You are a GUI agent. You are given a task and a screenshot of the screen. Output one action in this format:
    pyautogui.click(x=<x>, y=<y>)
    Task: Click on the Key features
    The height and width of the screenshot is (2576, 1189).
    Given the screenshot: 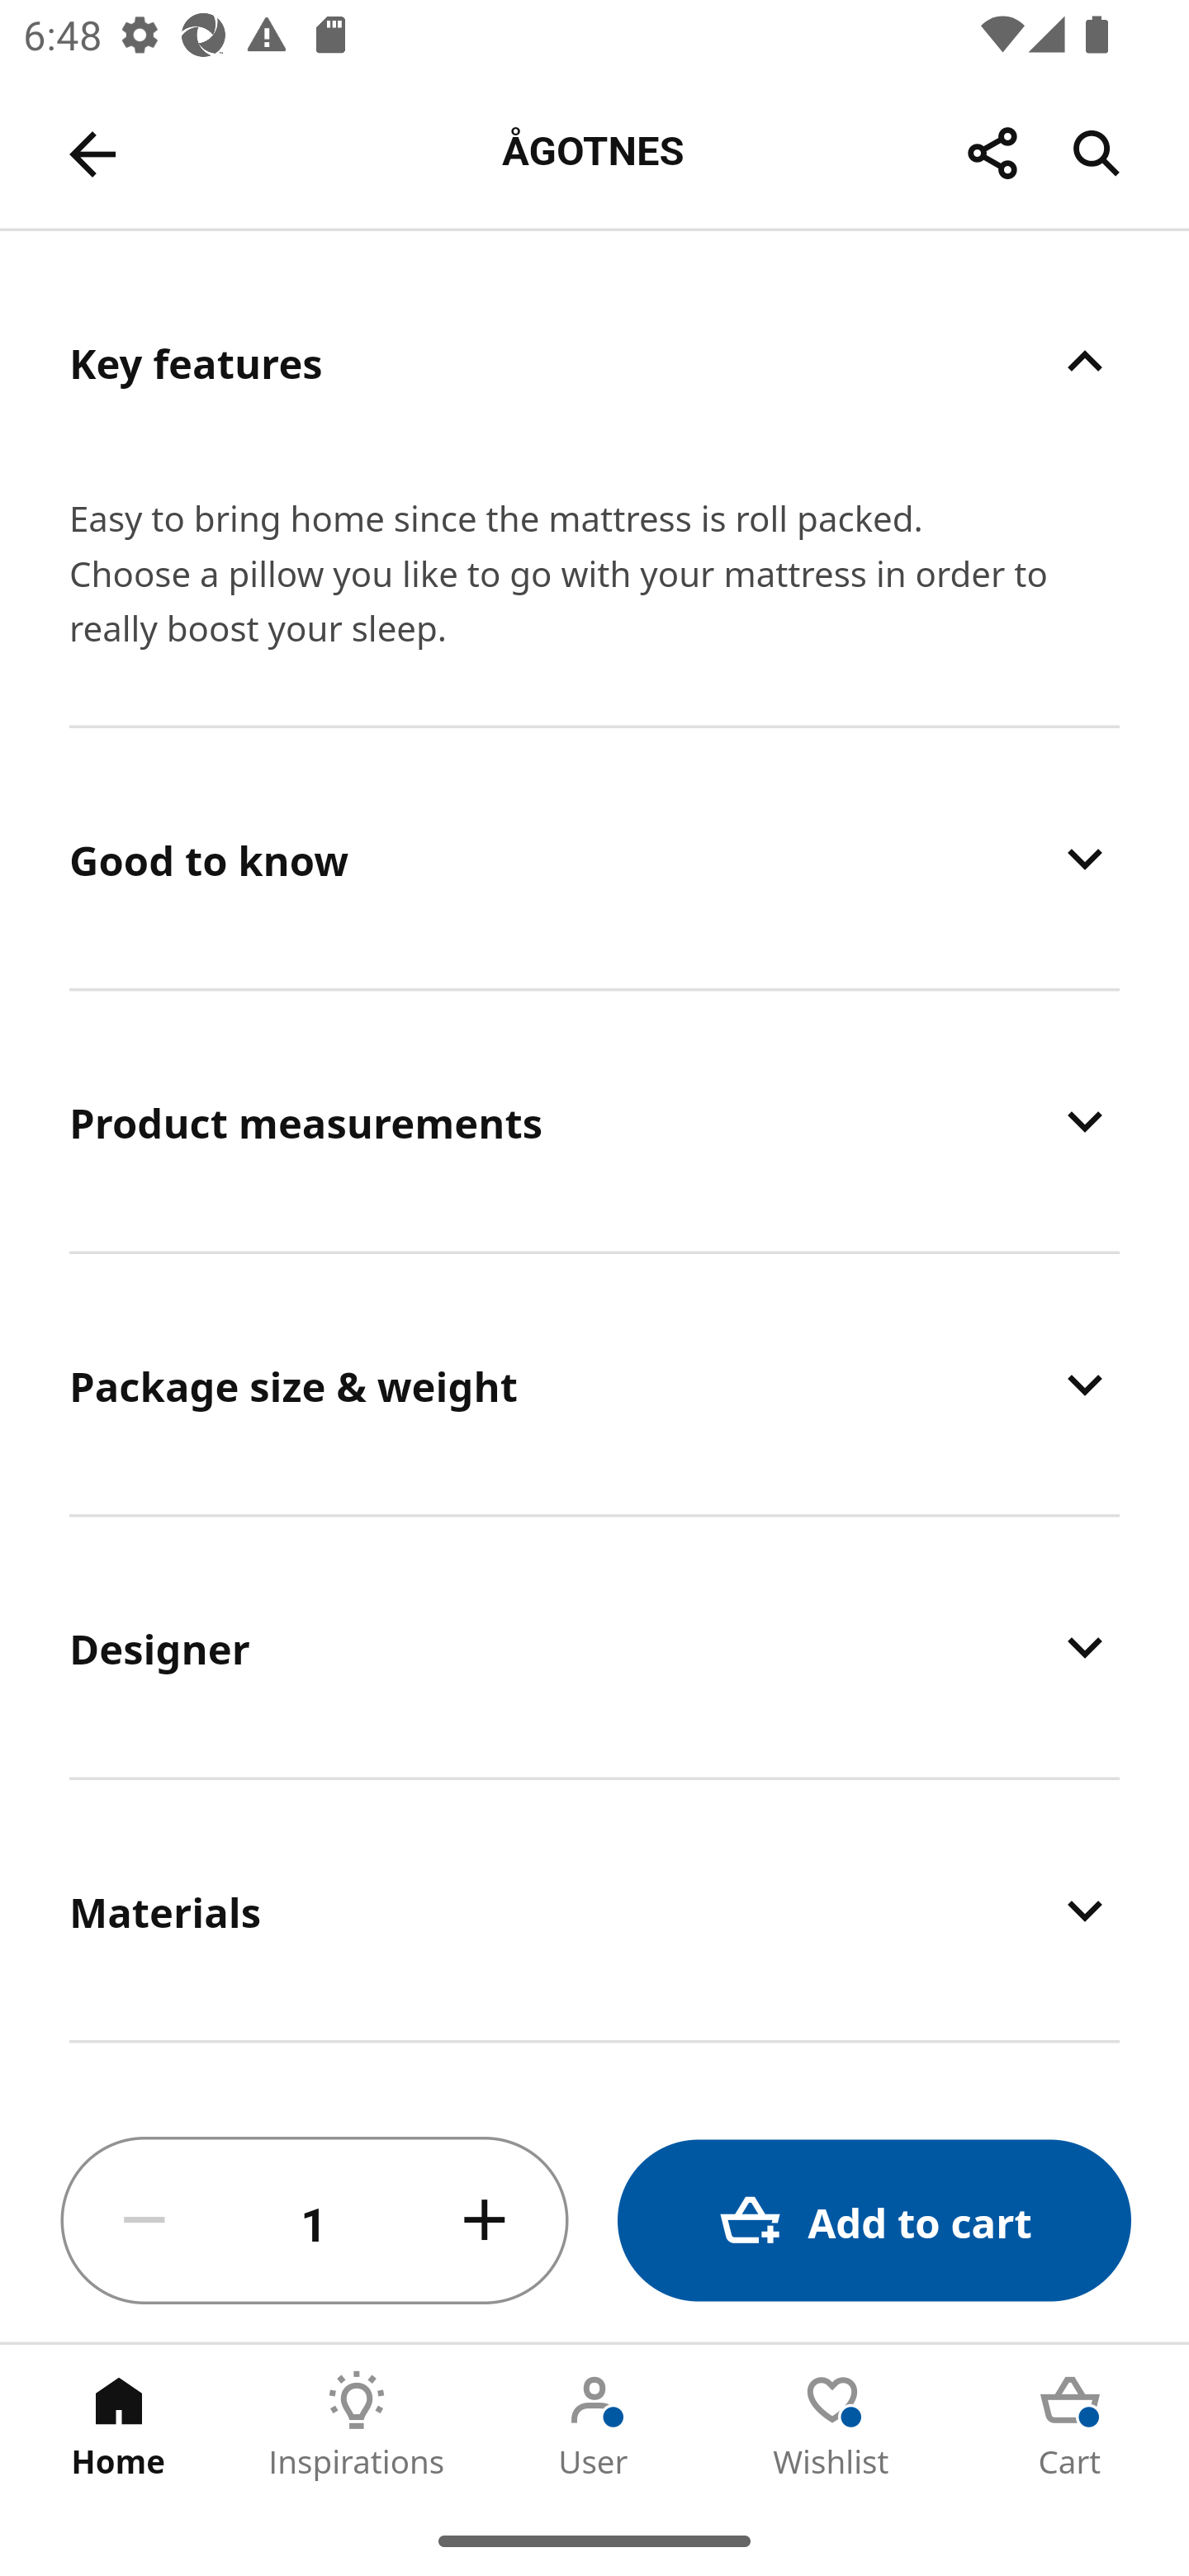 What is the action you would take?
    pyautogui.click(x=594, y=362)
    